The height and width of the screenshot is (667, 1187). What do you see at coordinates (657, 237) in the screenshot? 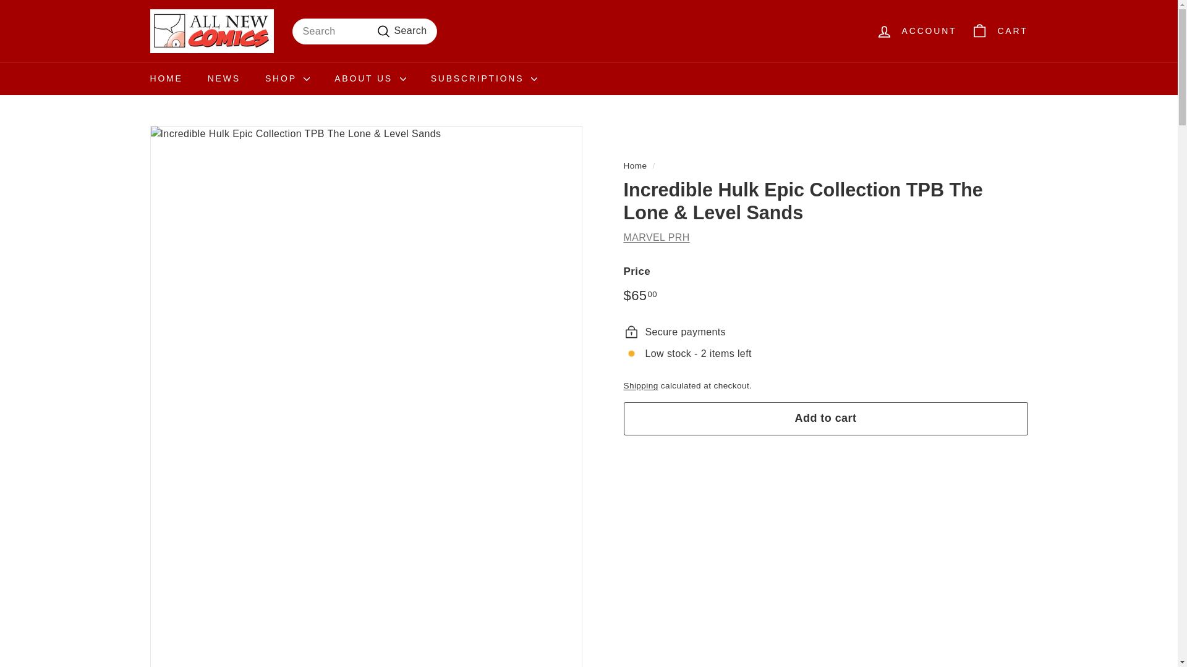
I see `MARVEL PRH` at bounding box center [657, 237].